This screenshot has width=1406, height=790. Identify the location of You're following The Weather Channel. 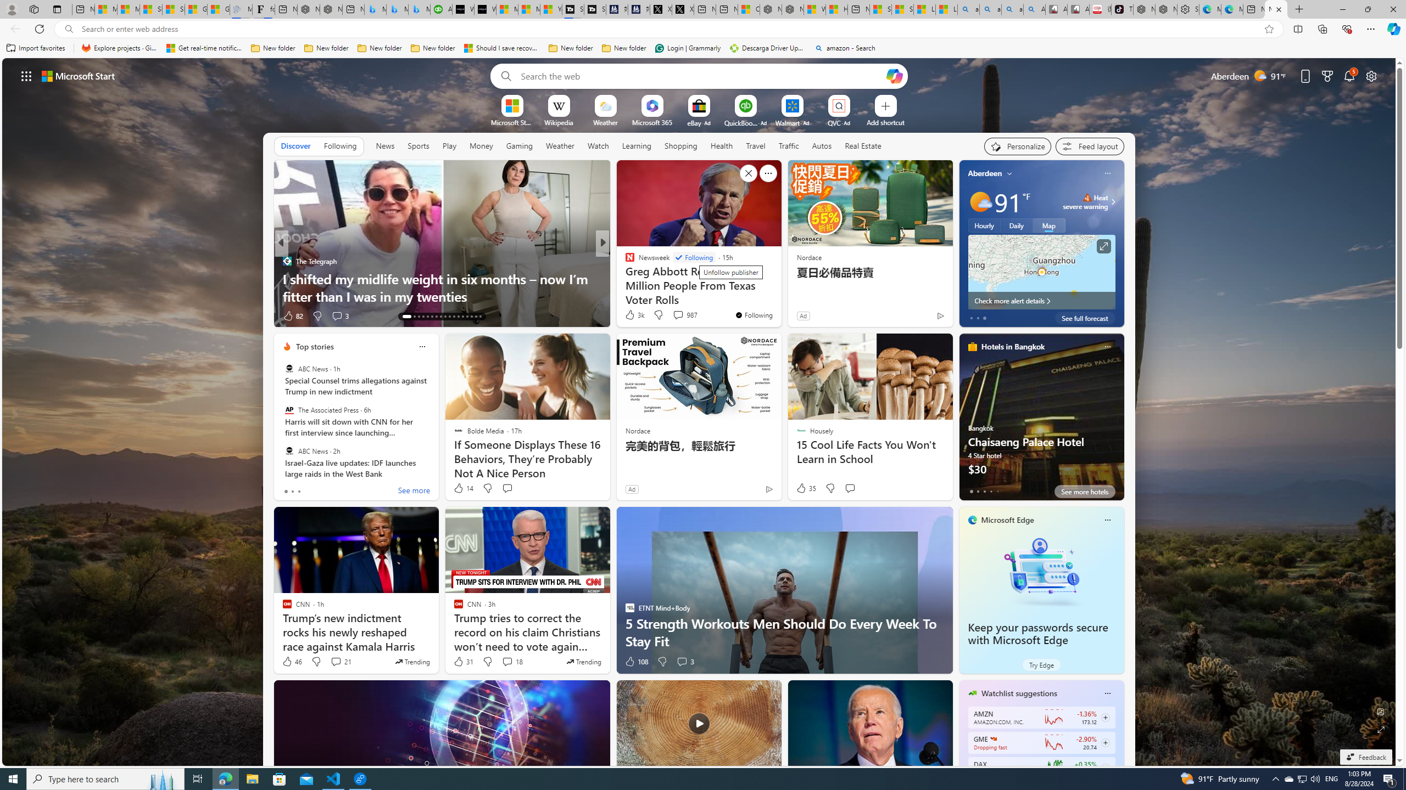
(917, 318).